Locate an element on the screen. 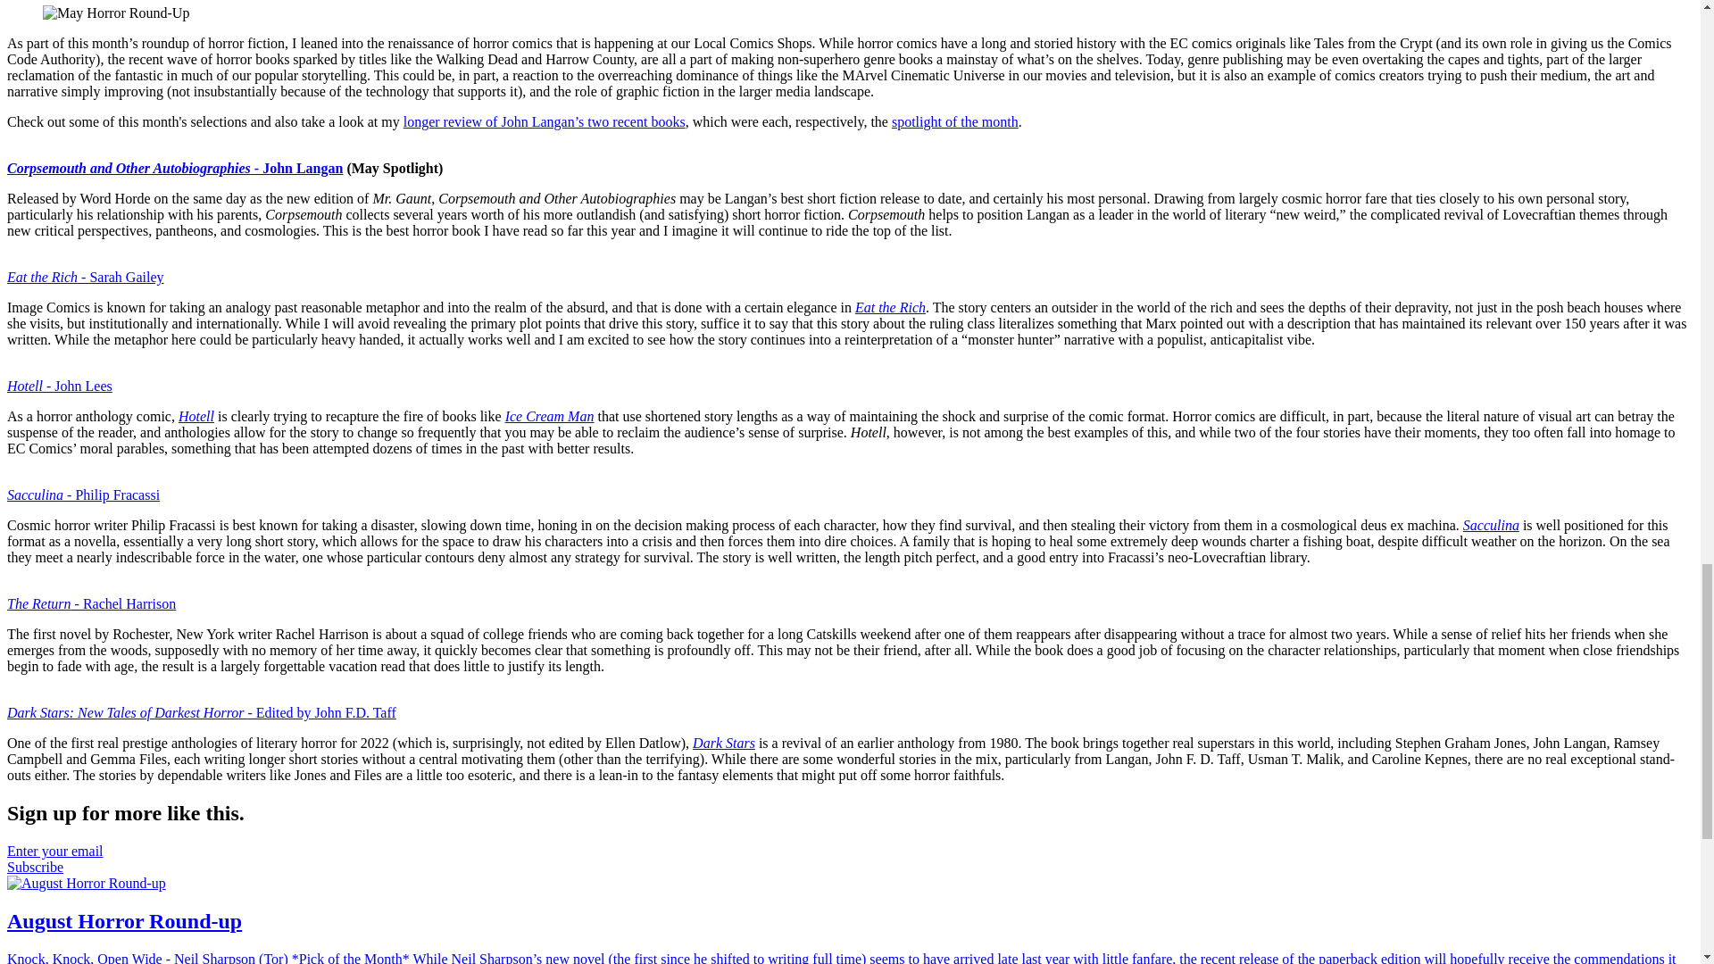 The width and height of the screenshot is (1714, 964). Corpsemouth and Other Autobiographies - John Langan is located at coordinates (175, 168).